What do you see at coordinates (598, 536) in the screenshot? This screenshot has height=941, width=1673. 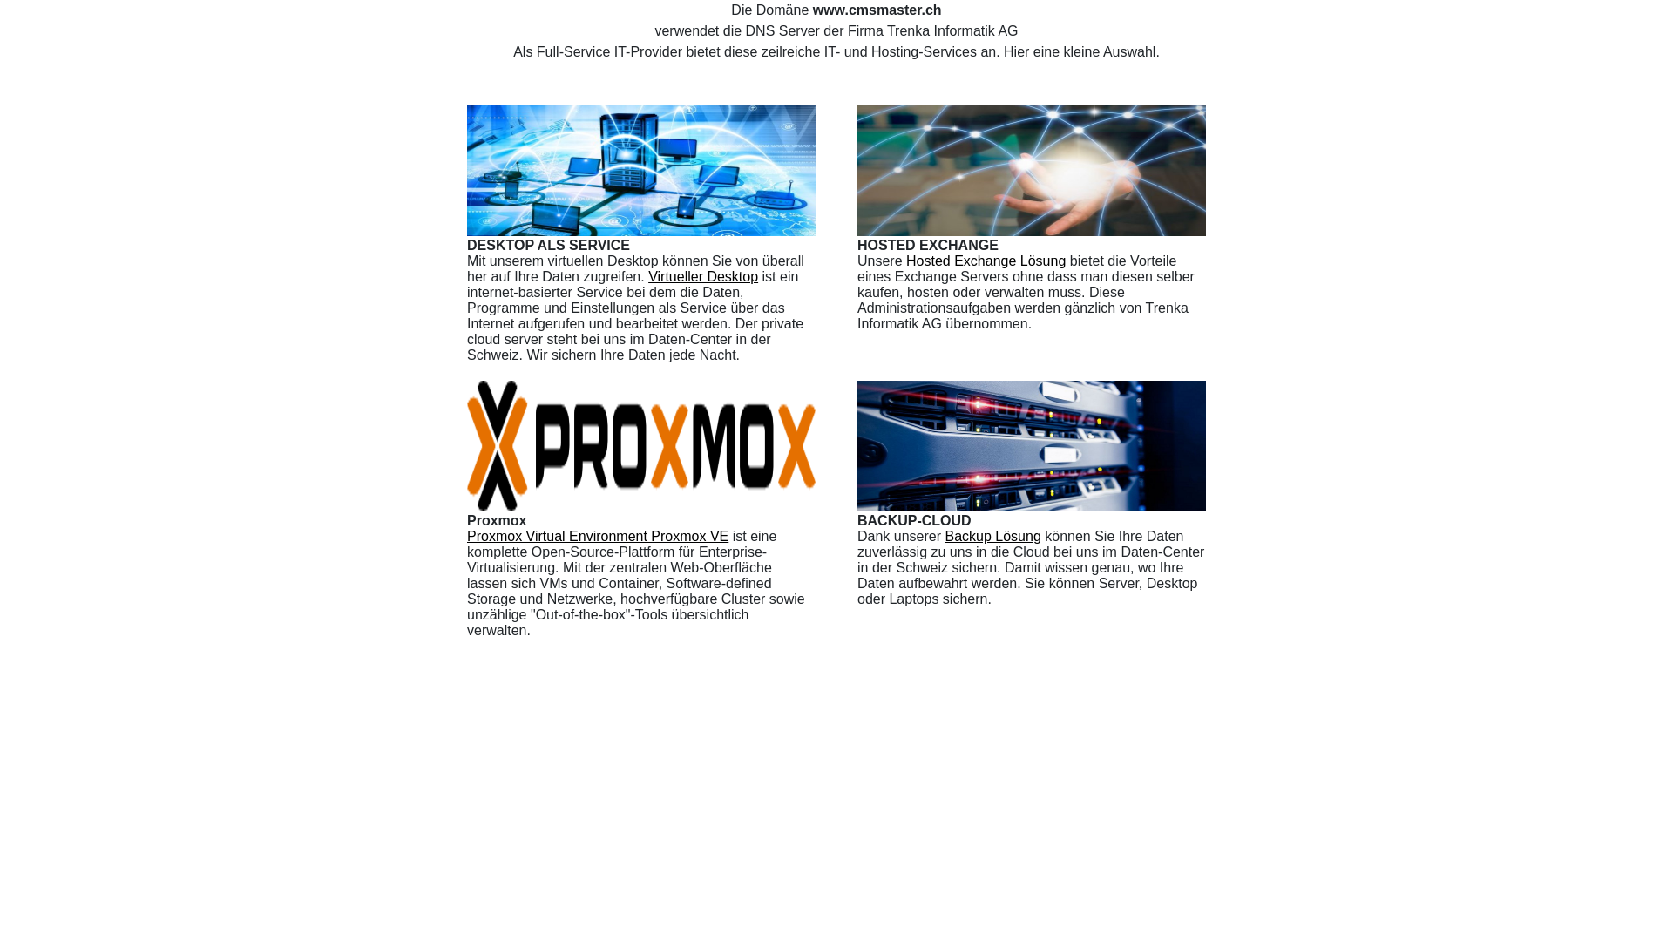 I see `Proxmox Virtual Environment Proxmox VE` at bounding box center [598, 536].